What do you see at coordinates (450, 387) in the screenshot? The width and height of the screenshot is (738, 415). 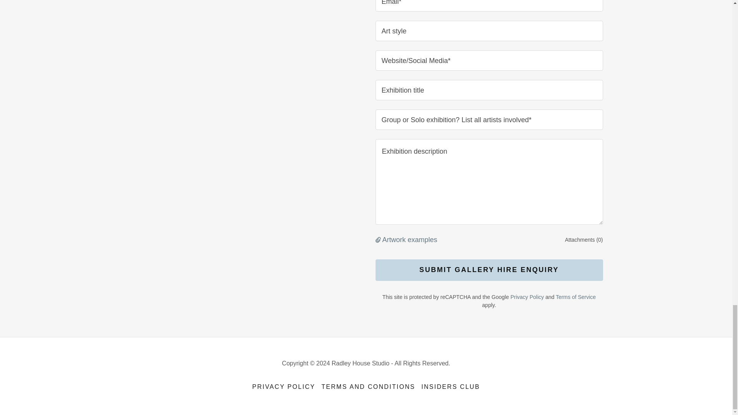 I see `INSIDERS CLUB` at bounding box center [450, 387].